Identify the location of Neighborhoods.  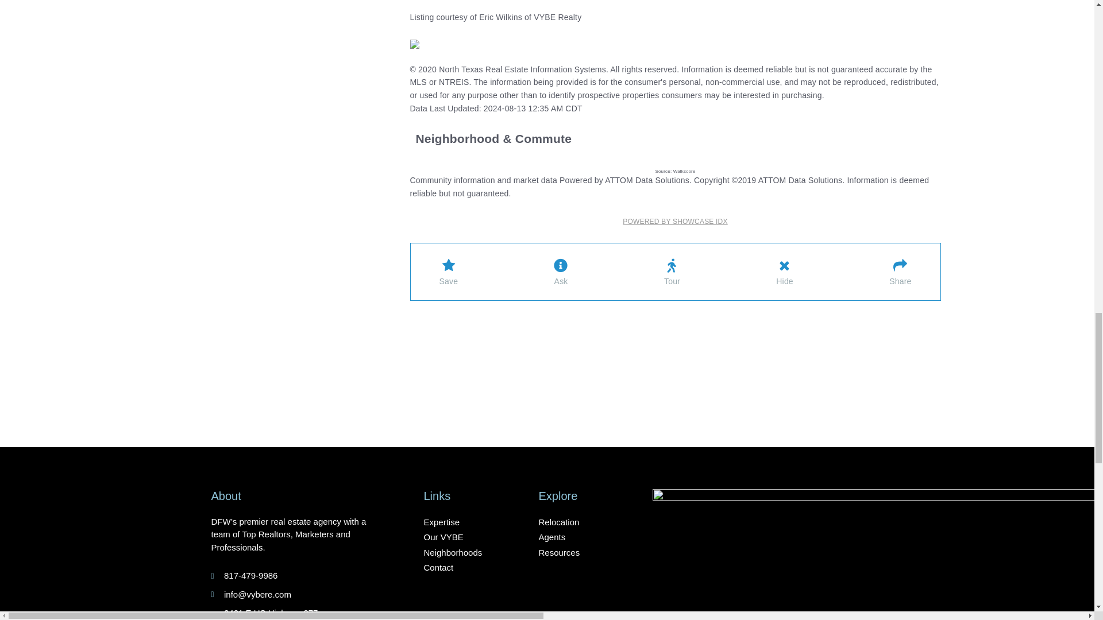
(468, 522).